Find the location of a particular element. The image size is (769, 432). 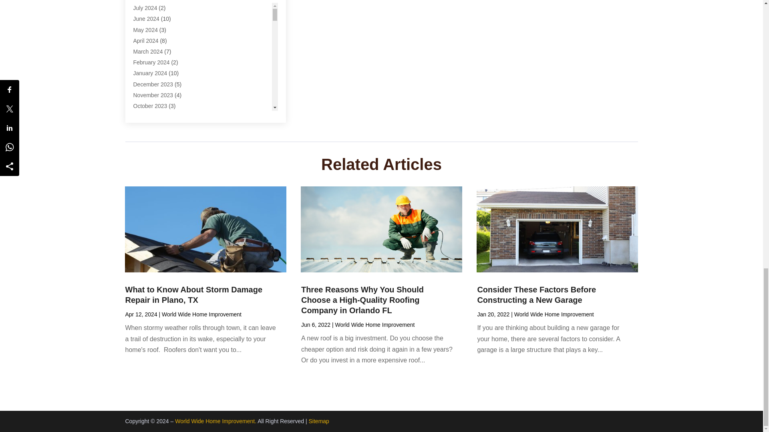

Contractor is located at coordinates (146, 64).